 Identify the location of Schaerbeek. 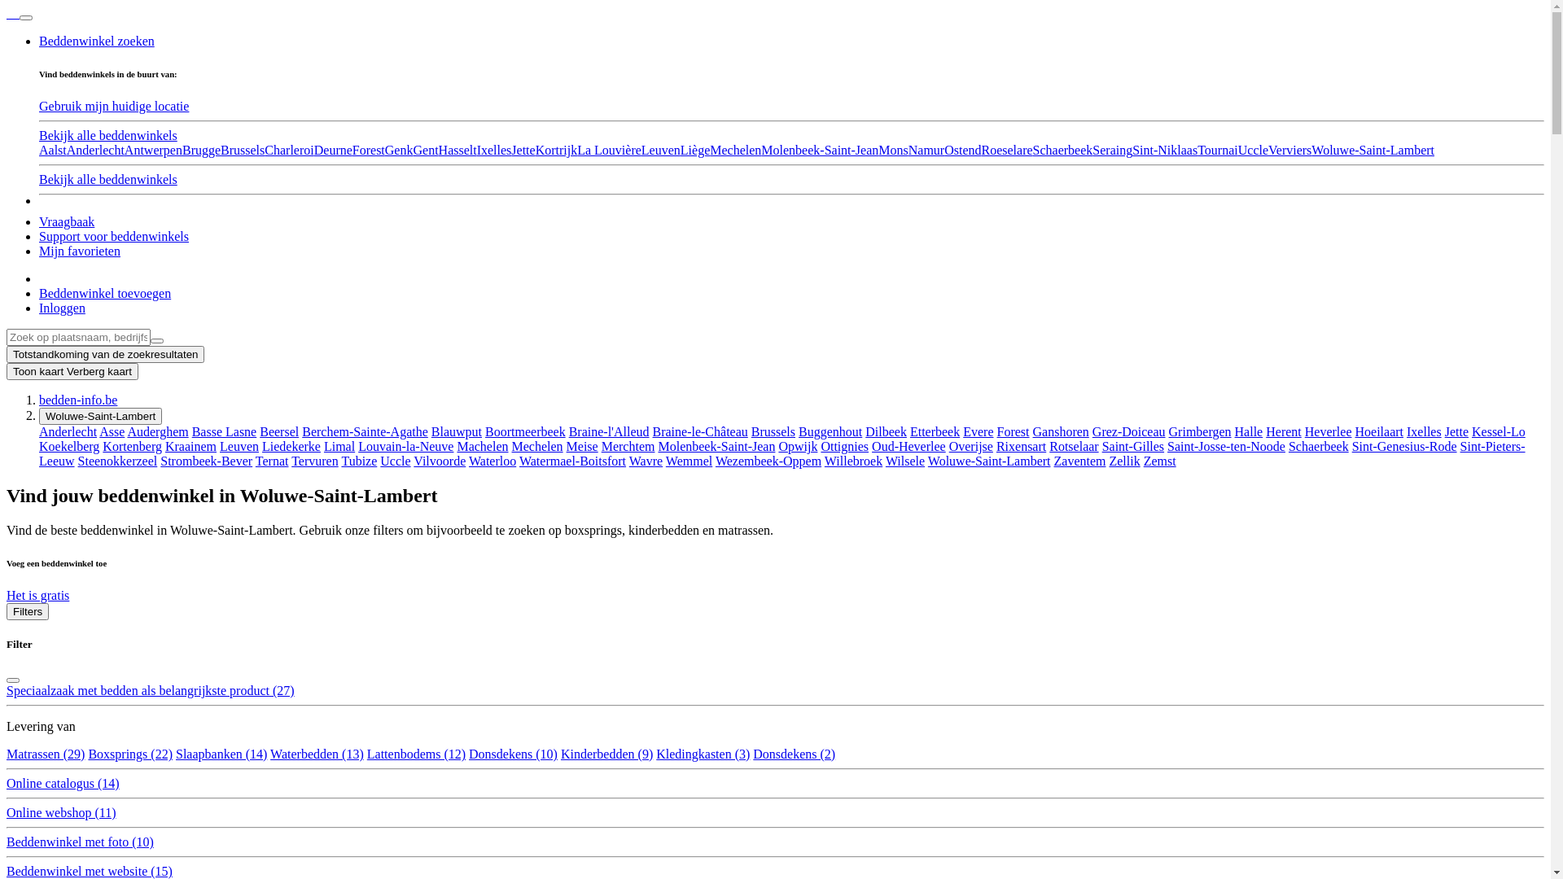
(1319, 446).